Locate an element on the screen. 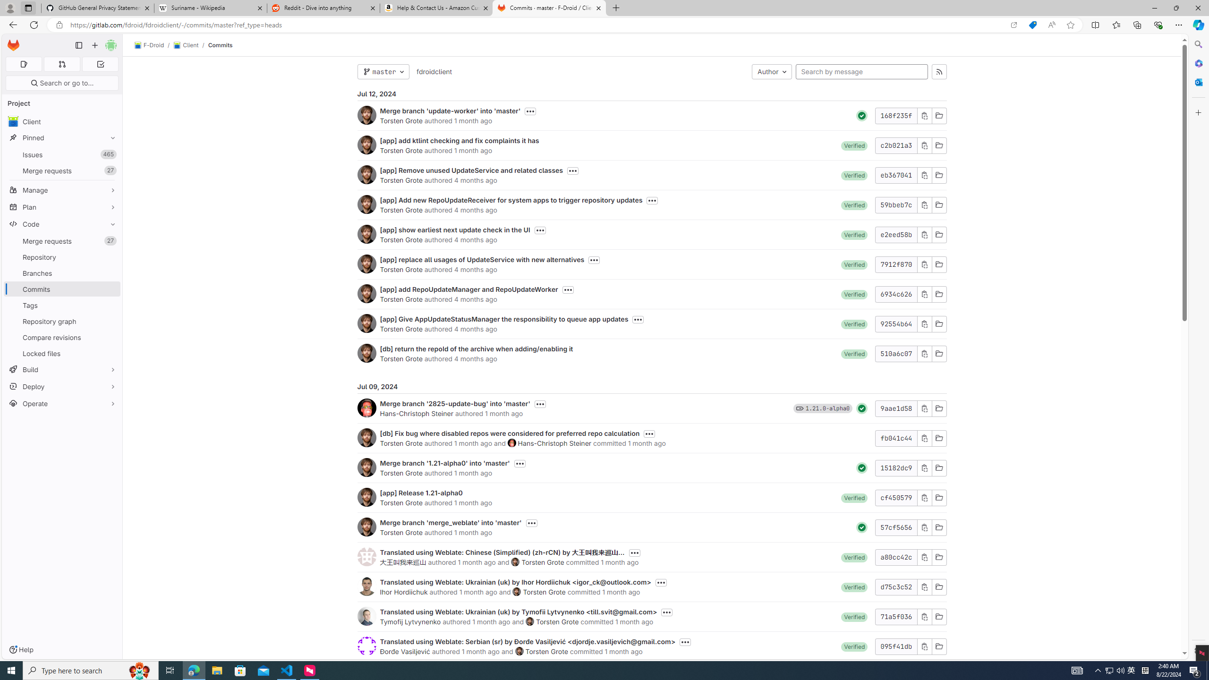  Locked files is located at coordinates (62, 353).